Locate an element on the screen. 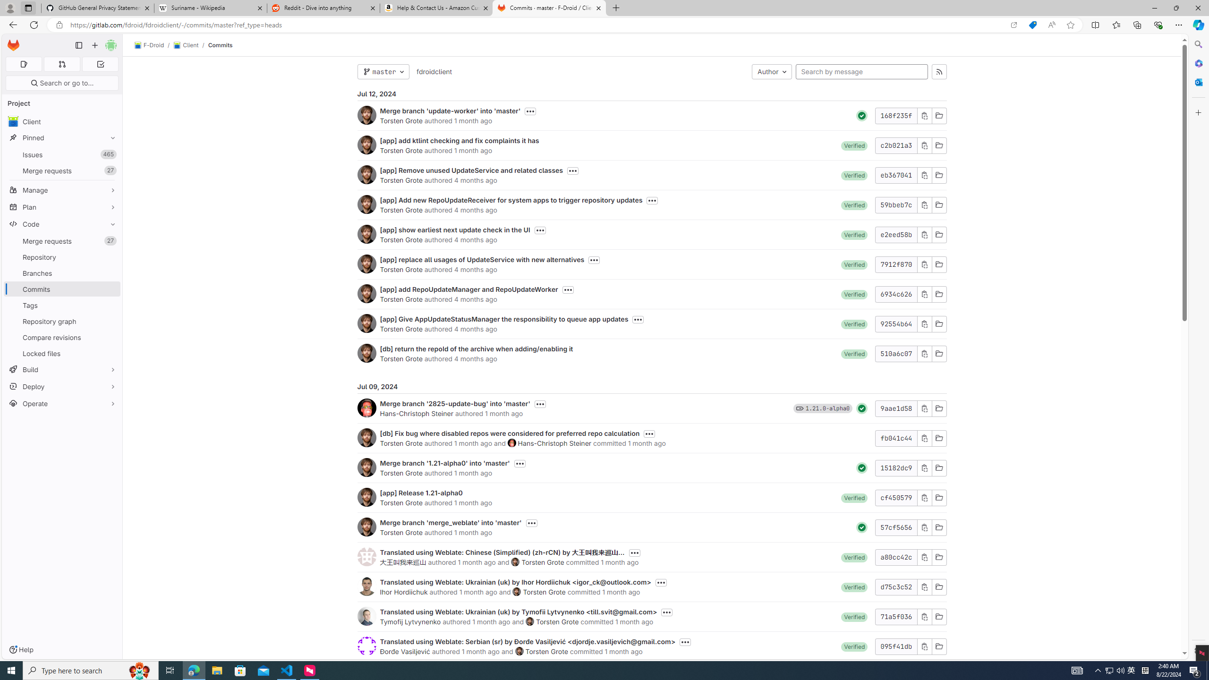  Locked files is located at coordinates (62, 353).